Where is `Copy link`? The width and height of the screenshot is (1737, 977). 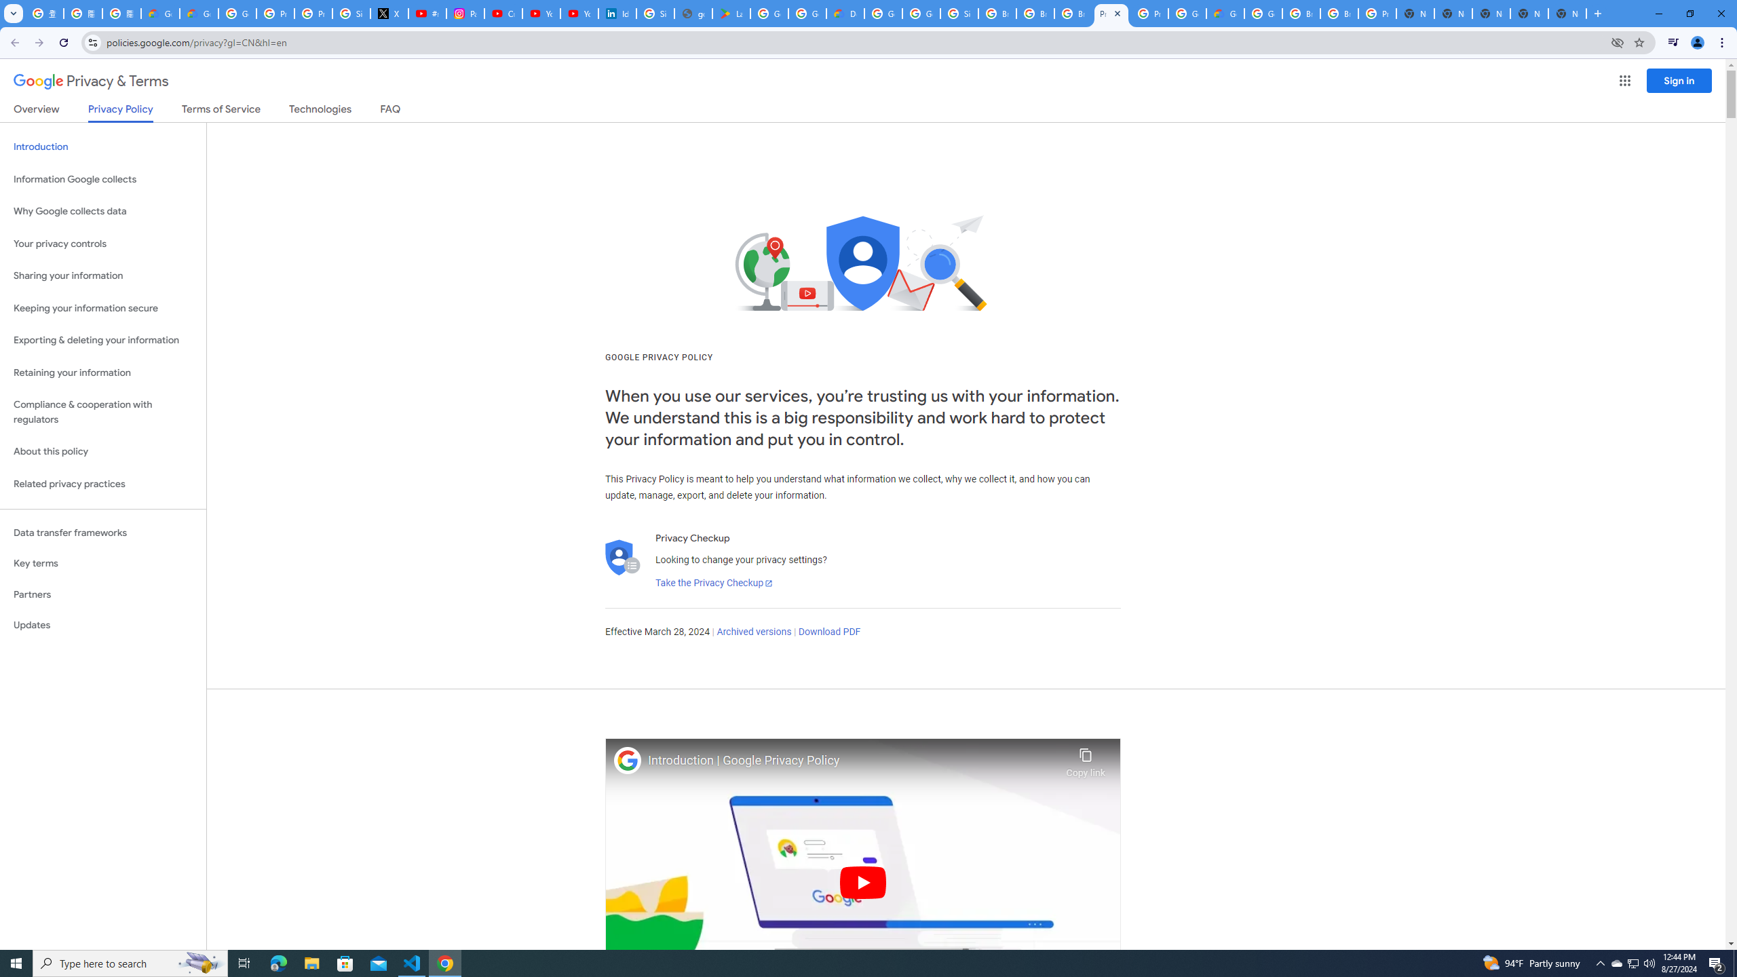 Copy link is located at coordinates (1086, 759).